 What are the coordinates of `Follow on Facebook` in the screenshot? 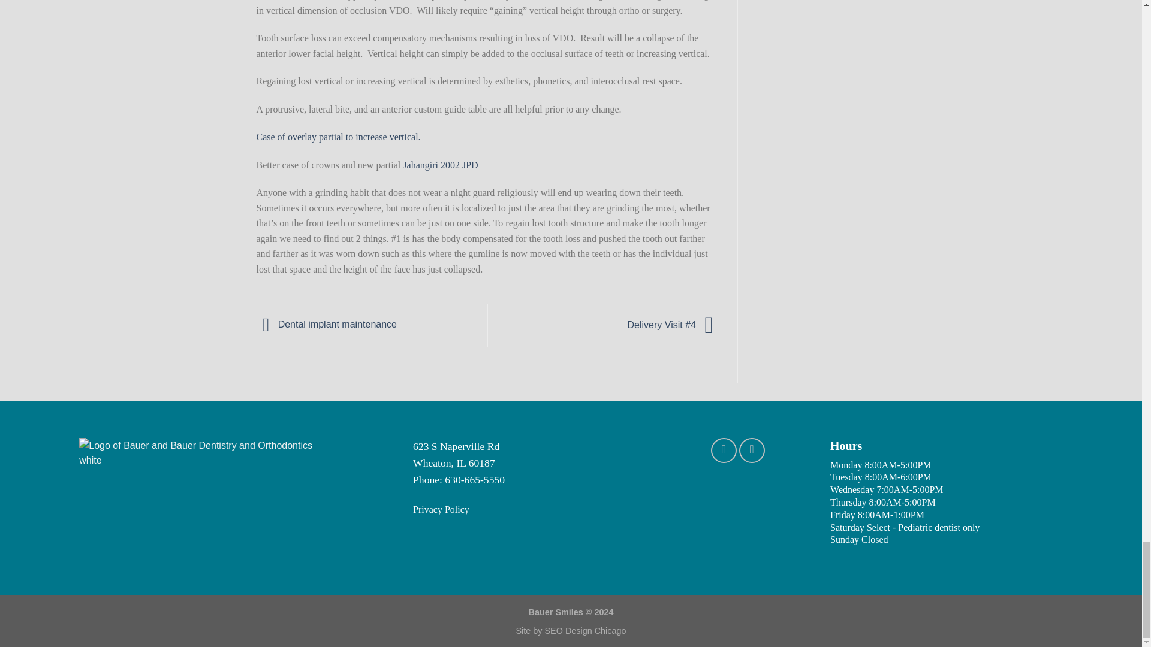 It's located at (724, 451).